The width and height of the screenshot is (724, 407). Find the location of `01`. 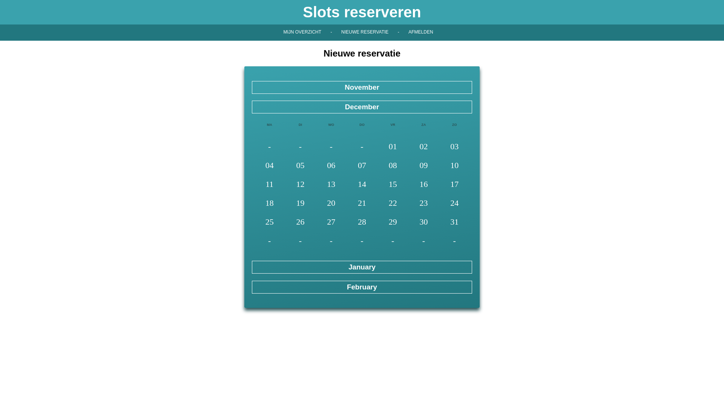

01 is located at coordinates (393, 147).